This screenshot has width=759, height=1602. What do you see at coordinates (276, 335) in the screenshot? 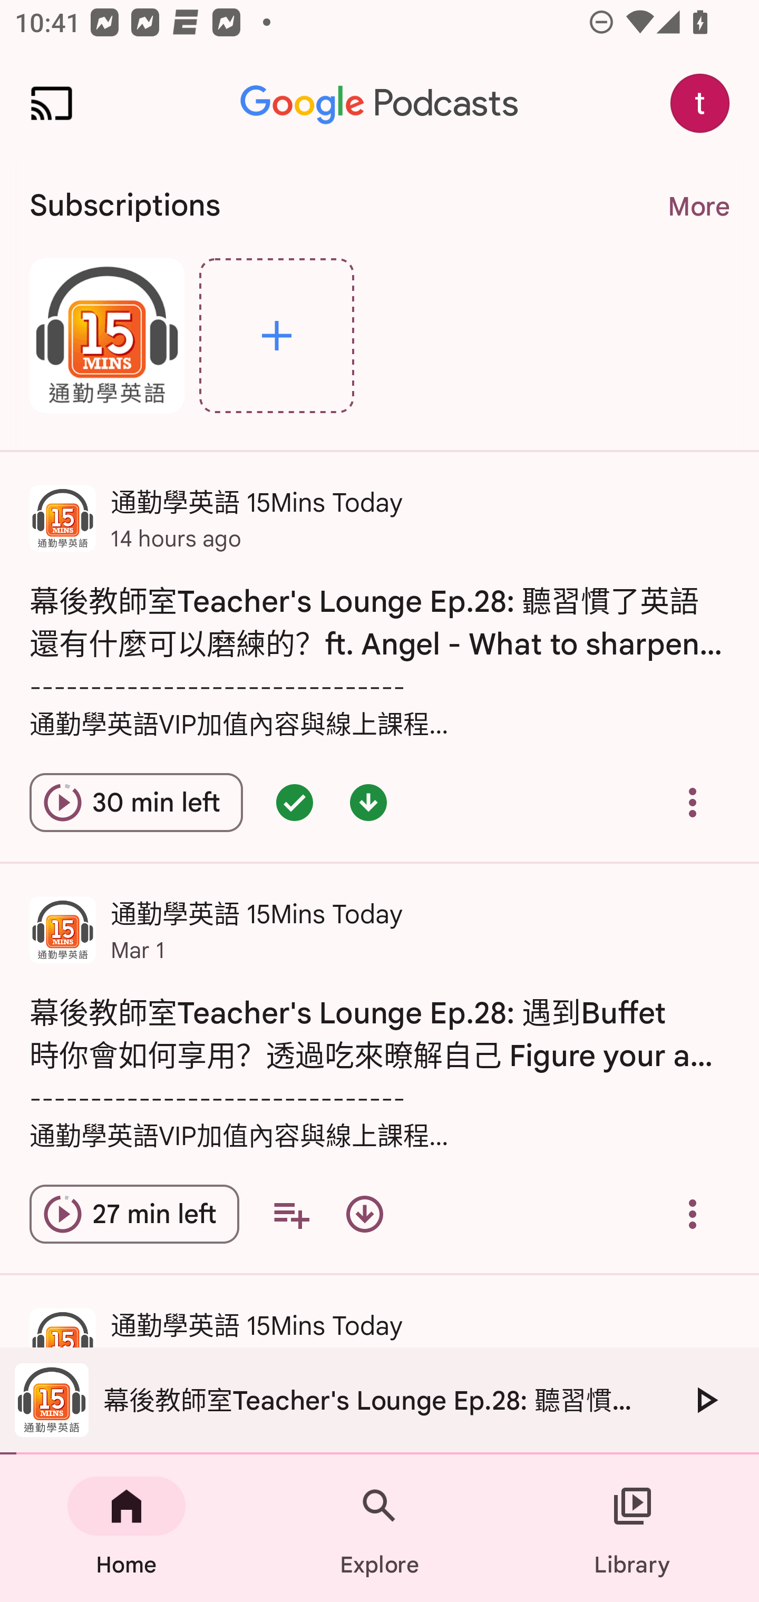
I see `Explore` at bounding box center [276, 335].